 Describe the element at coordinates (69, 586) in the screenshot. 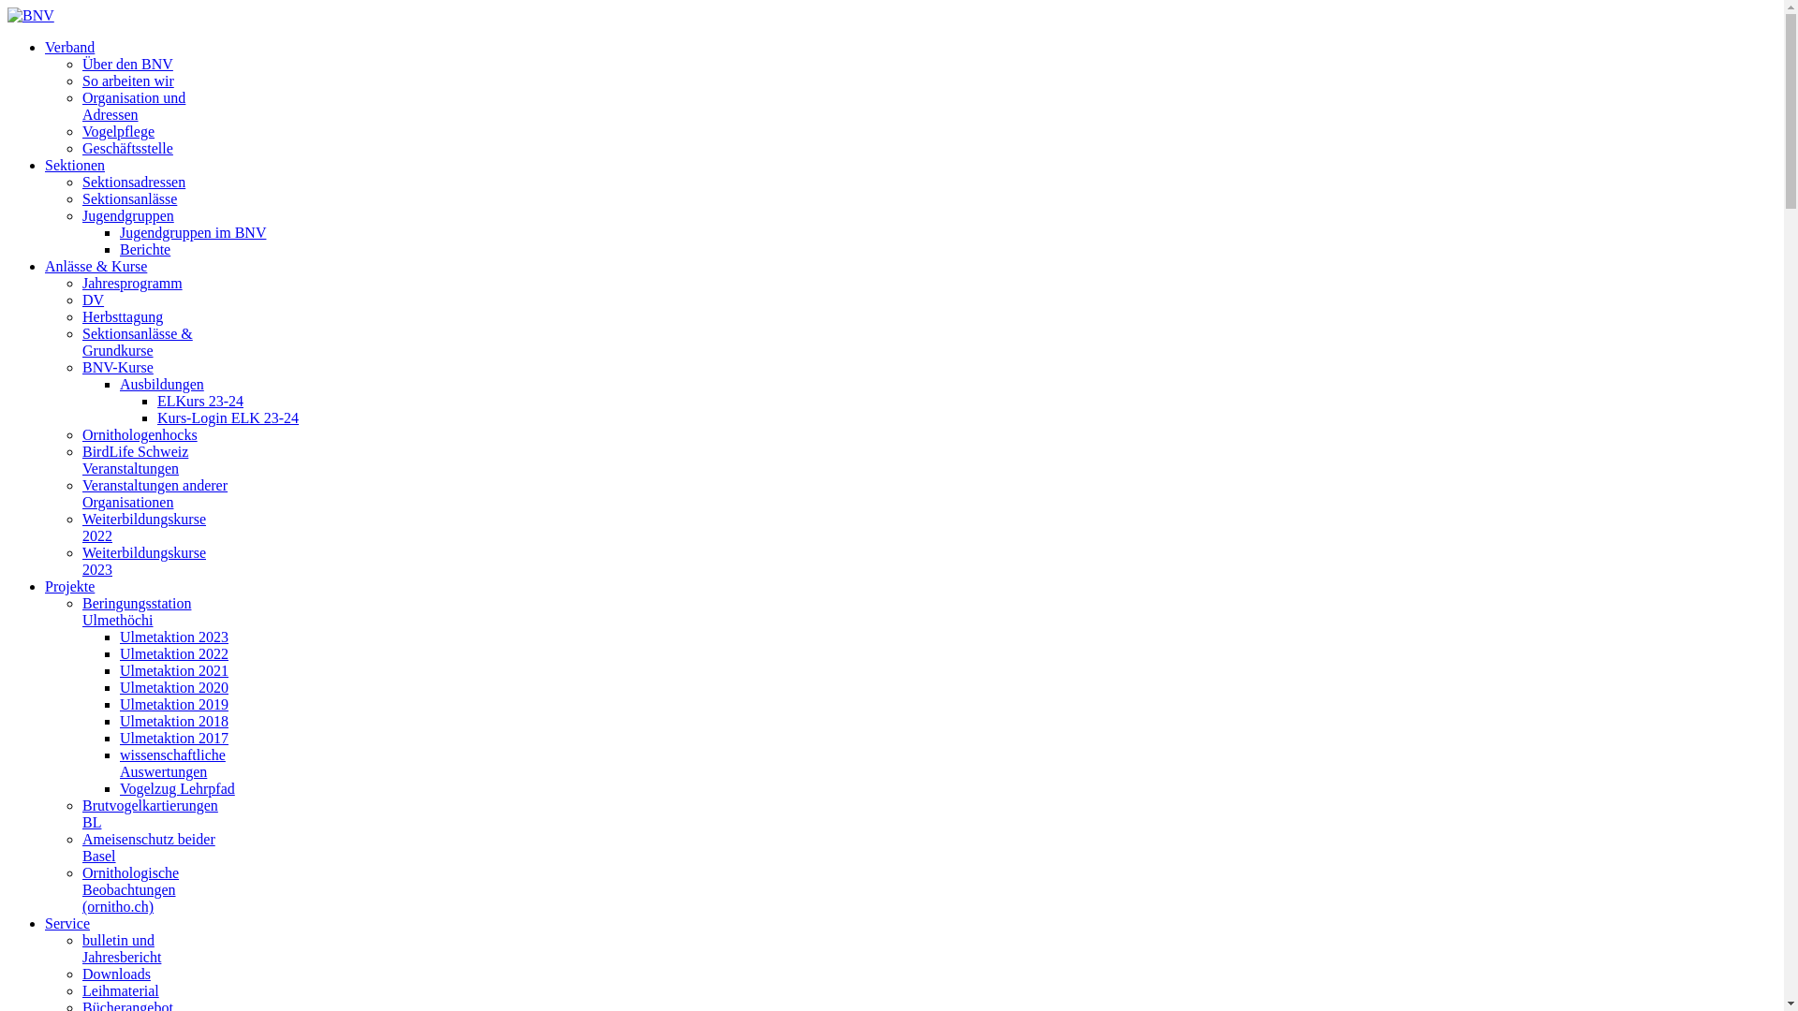

I see `Projekte` at that location.